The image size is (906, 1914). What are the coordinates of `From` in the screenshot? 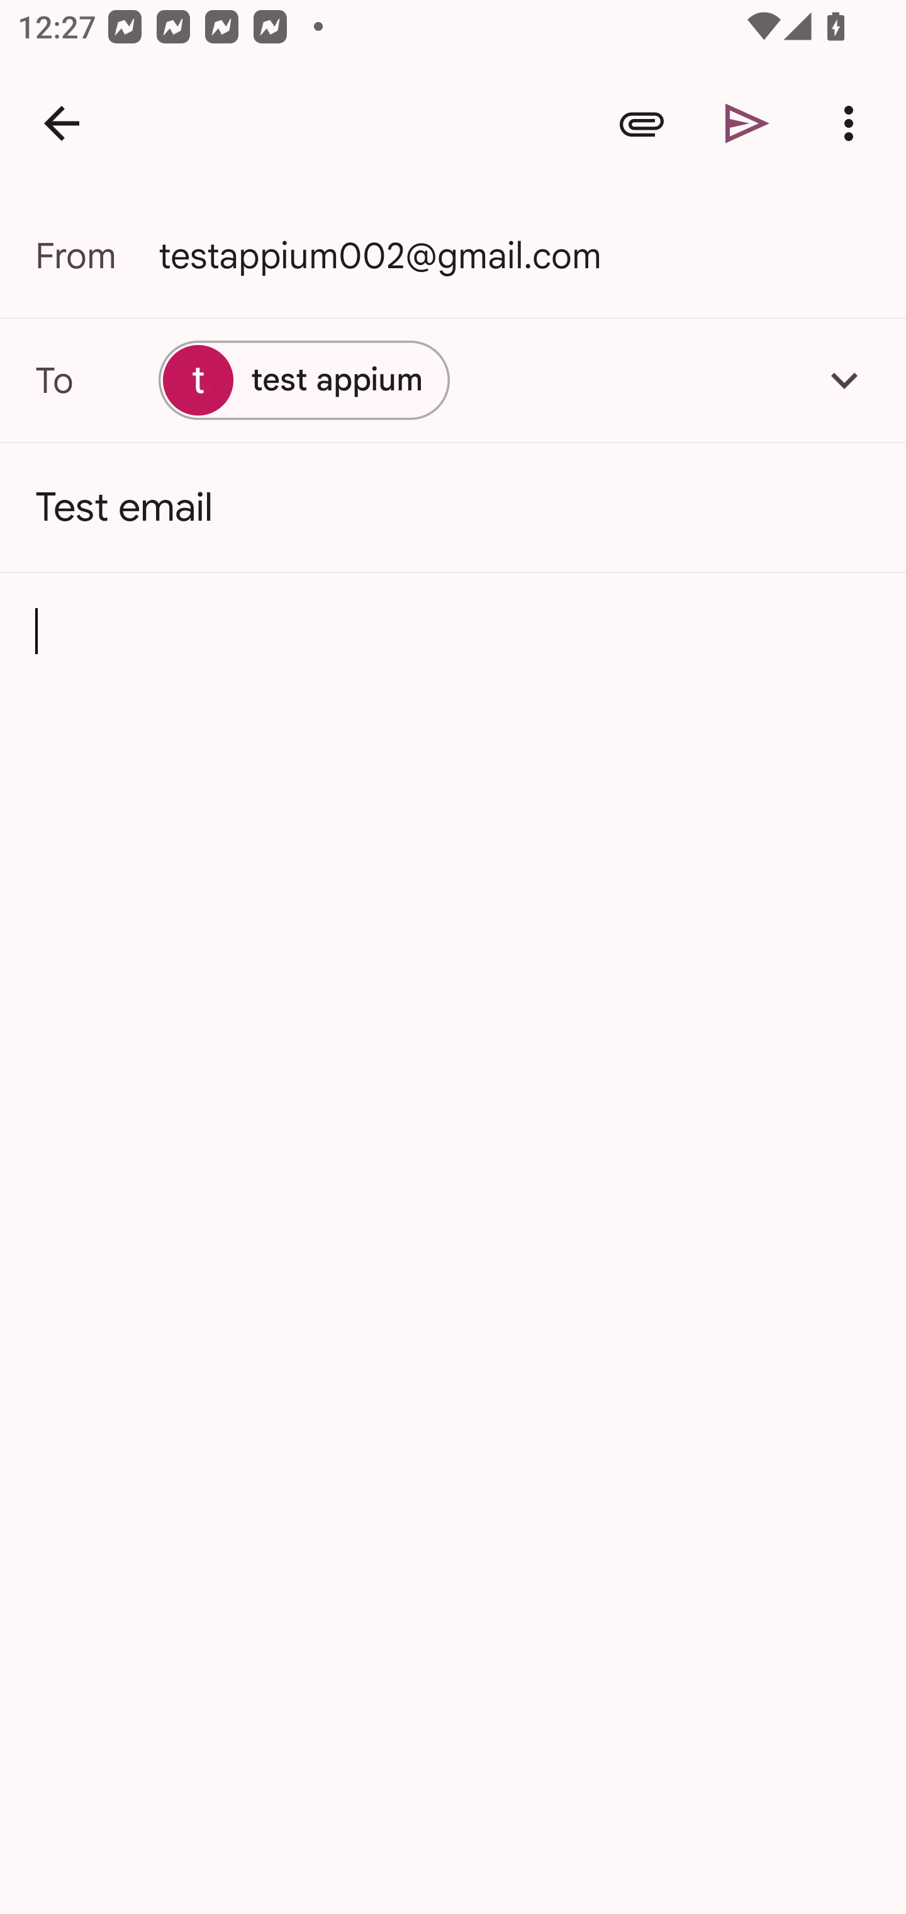 It's located at (97, 256).